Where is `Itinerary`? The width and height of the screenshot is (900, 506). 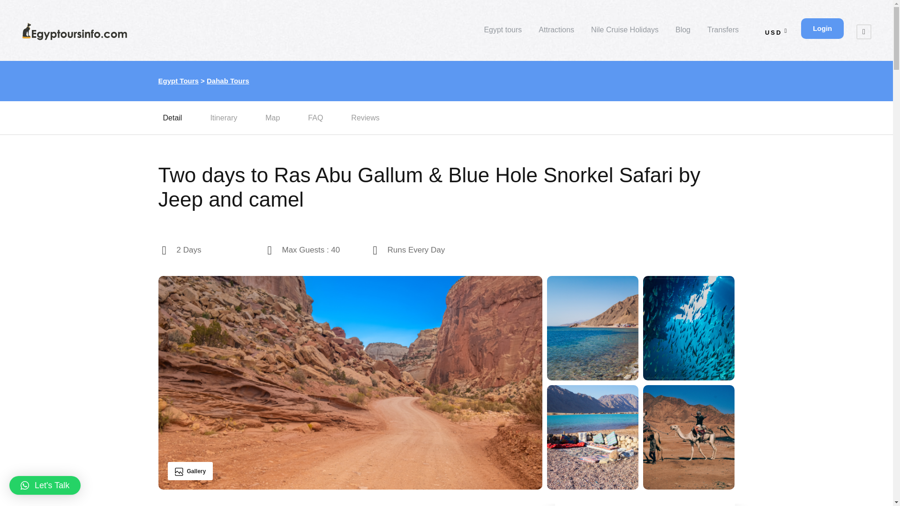
Itinerary is located at coordinates (223, 118).